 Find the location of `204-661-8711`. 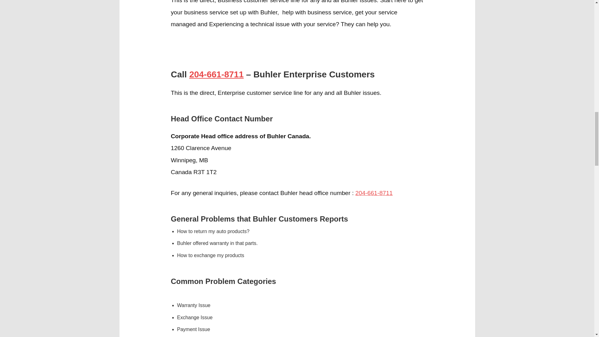

204-661-8711 is located at coordinates (217, 74).